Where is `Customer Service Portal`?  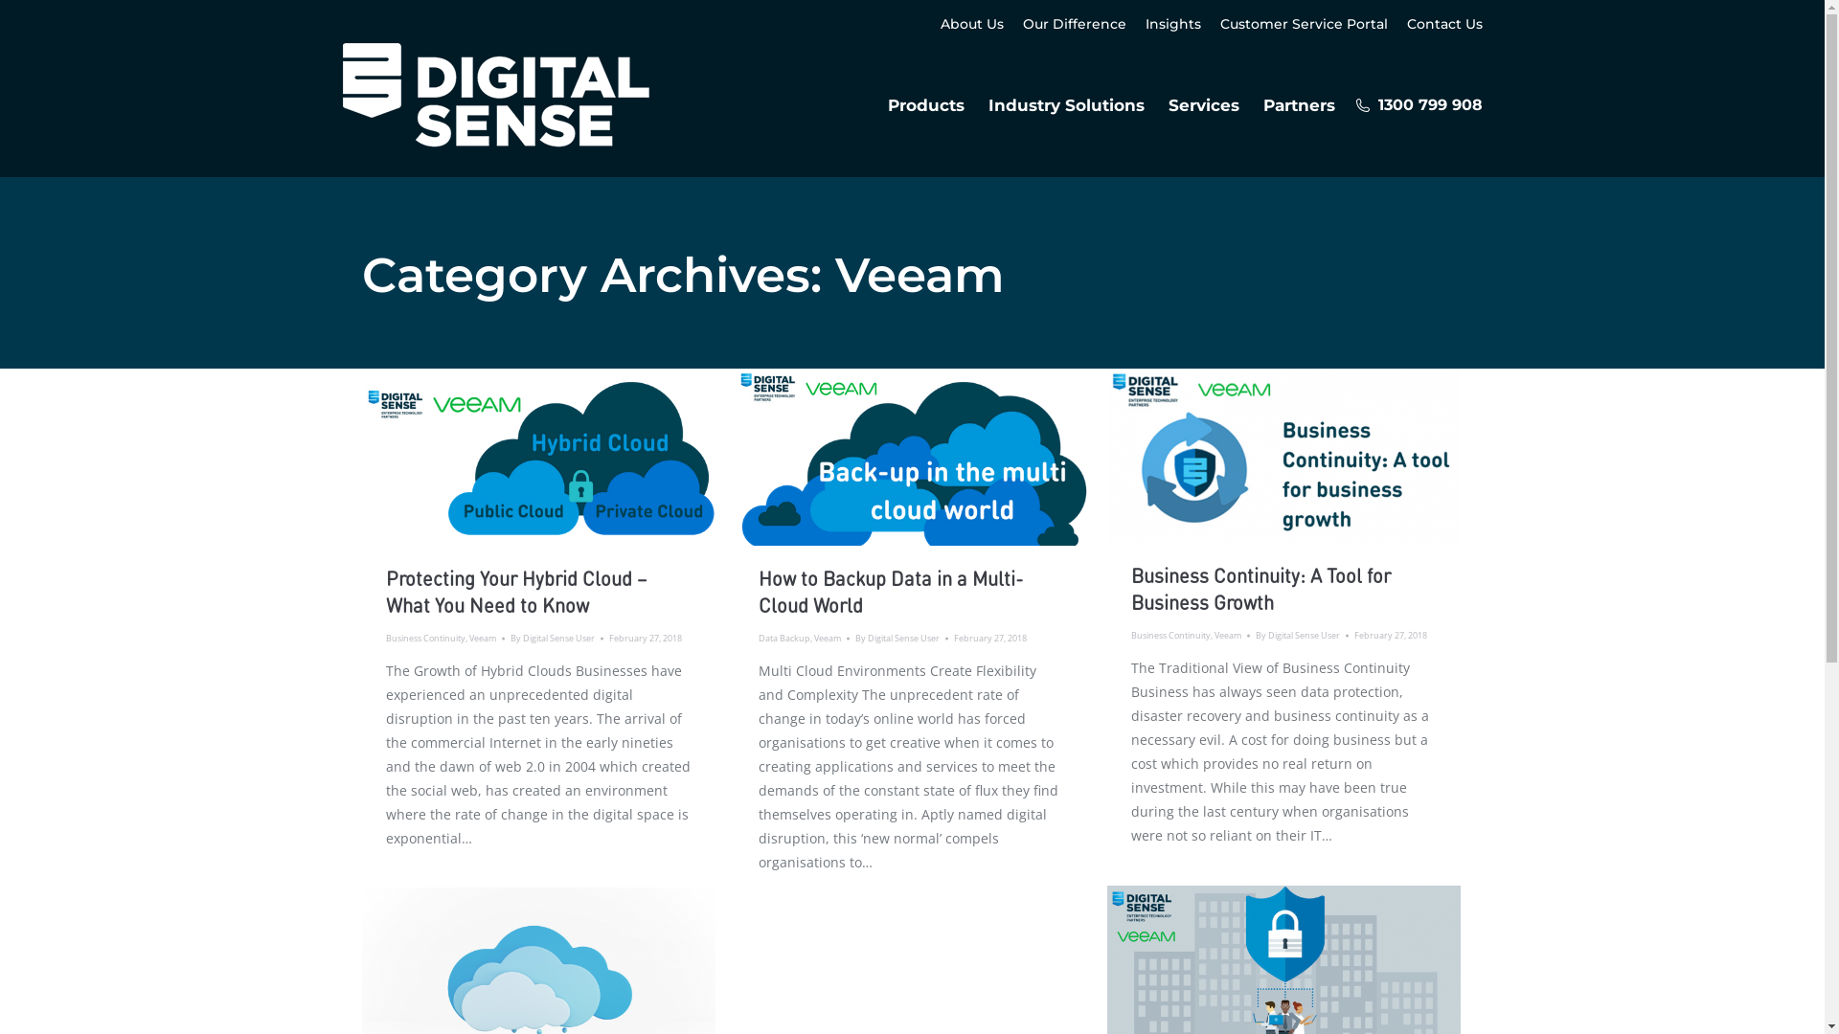 Customer Service Portal is located at coordinates (1305, 24).